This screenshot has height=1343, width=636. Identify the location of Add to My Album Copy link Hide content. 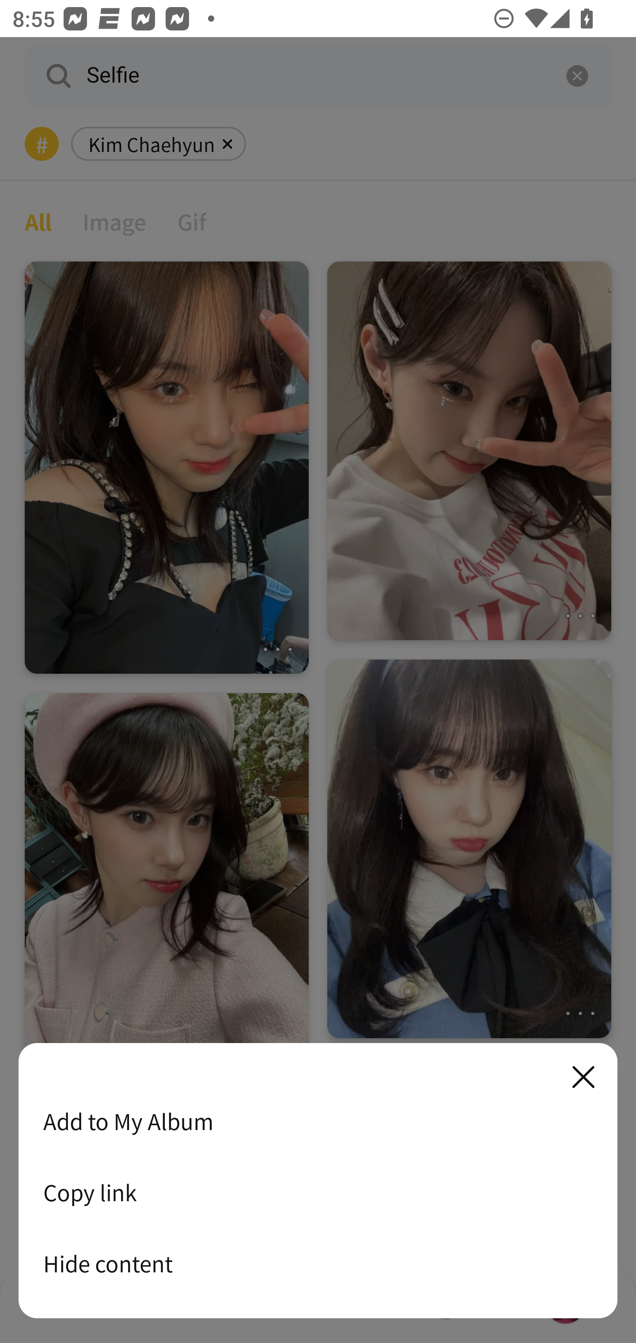
(318, 1181).